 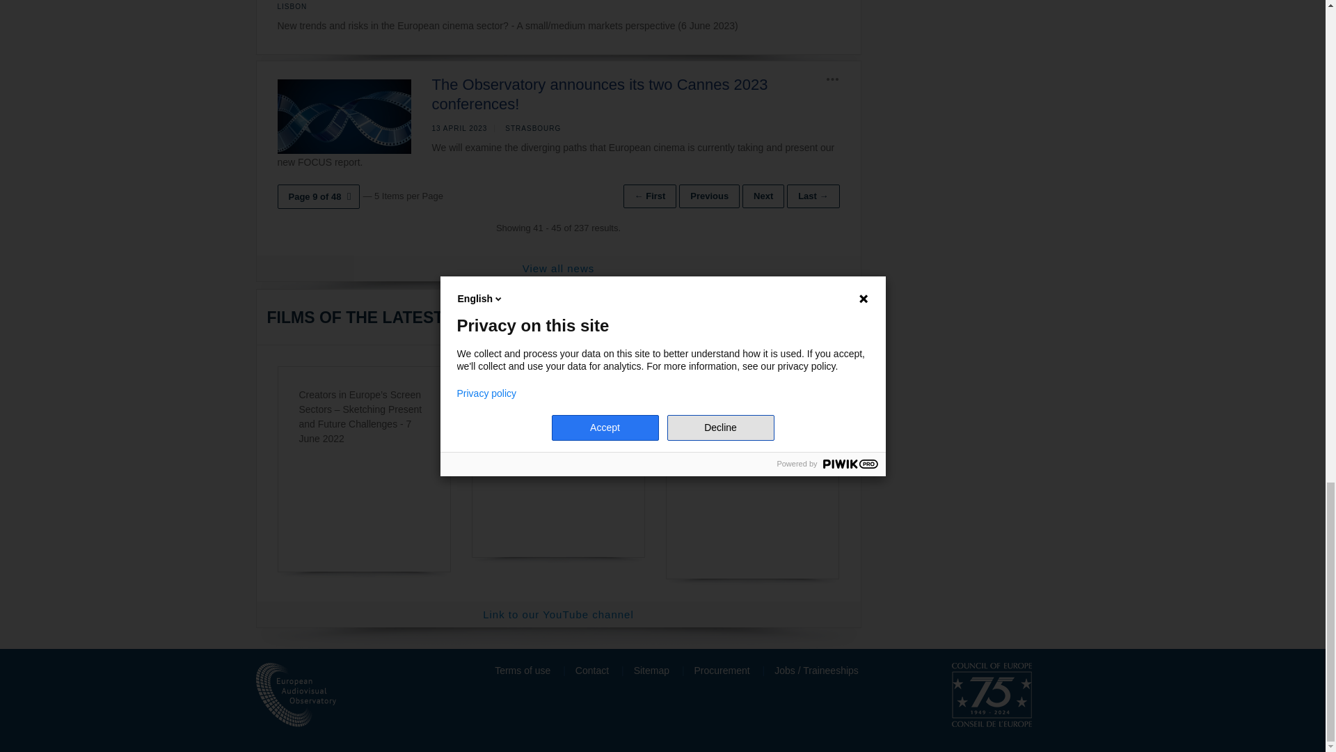 I want to click on YouTube video player, so click(x=558, y=481).